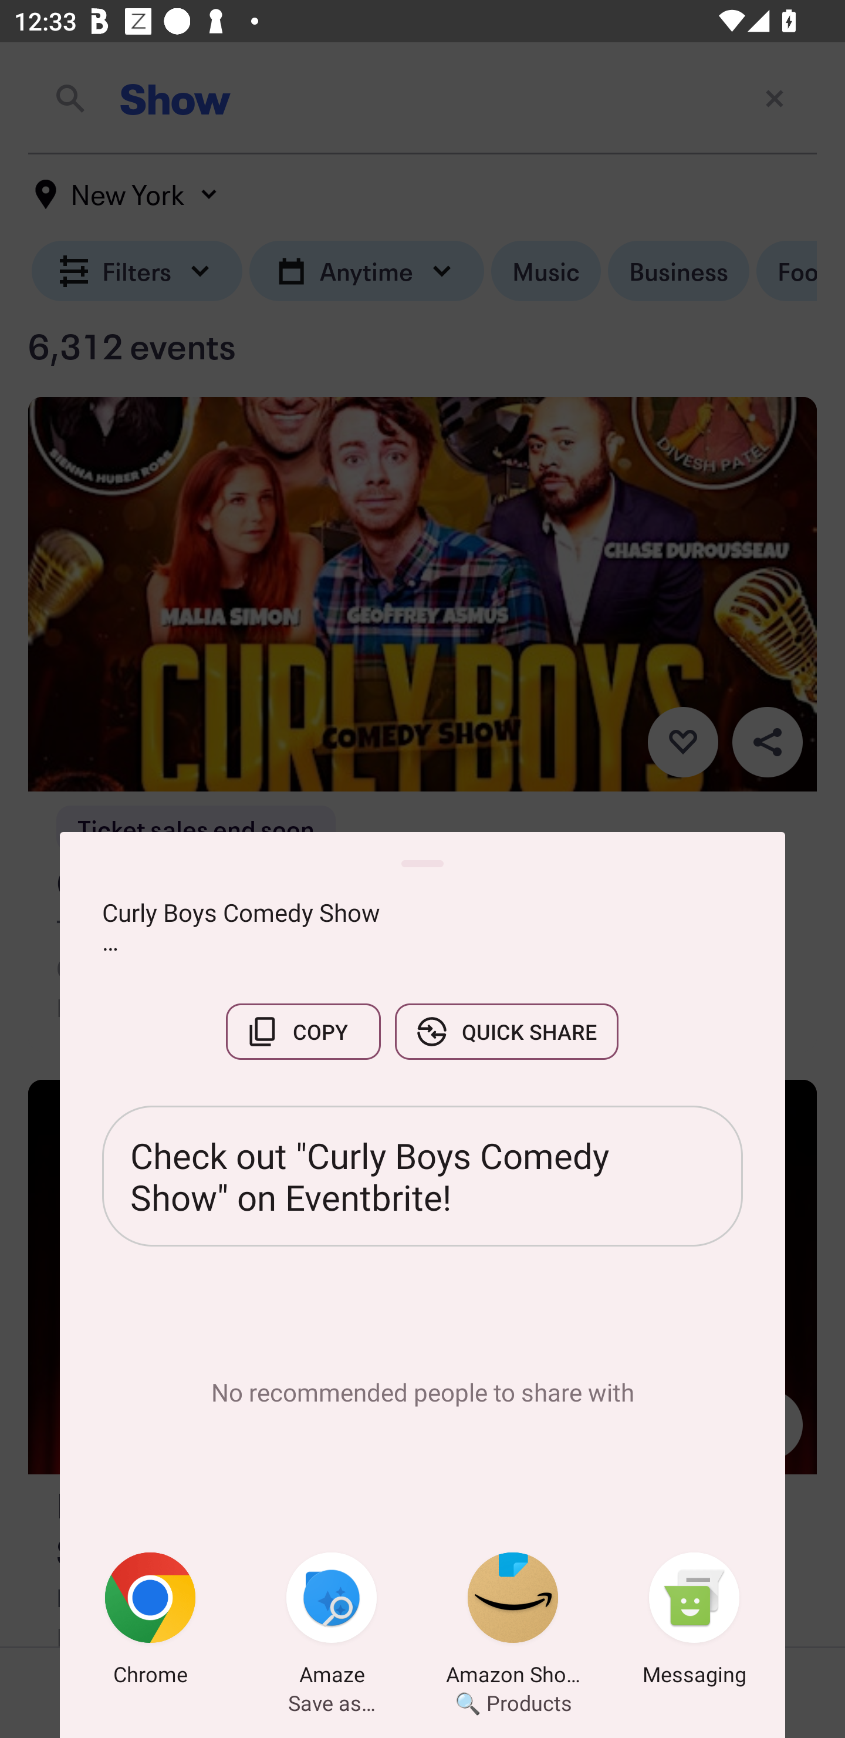 Image resolution: width=845 pixels, height=1738 pixels. I want to click on Amazon Shopping 🔍 Products, so click(513, 1622).